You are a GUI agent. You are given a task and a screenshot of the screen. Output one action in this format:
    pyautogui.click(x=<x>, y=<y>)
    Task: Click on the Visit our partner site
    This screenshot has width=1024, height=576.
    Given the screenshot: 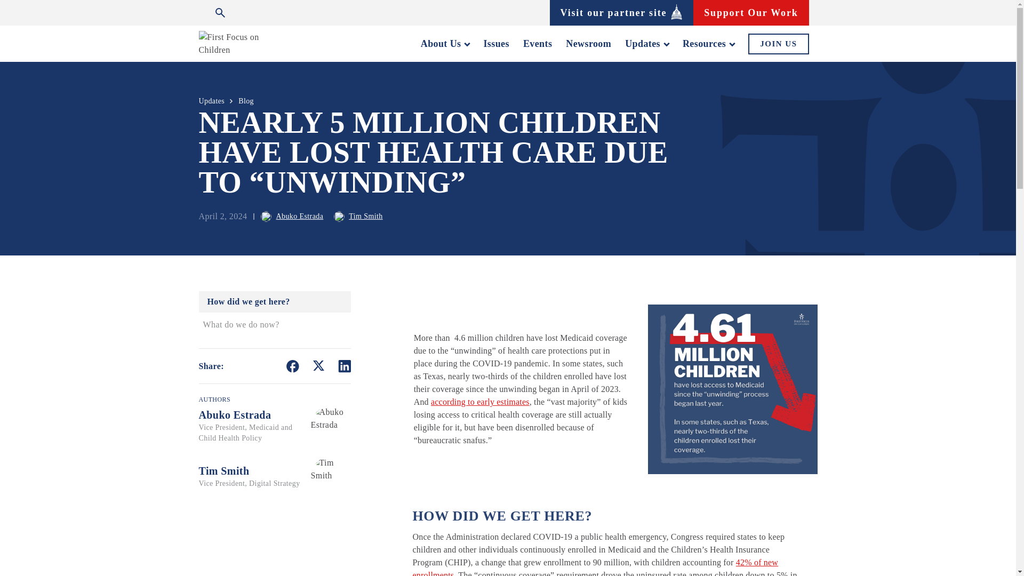 What is the action you would take?
    pyautogui.click(x=621, y=12)
    